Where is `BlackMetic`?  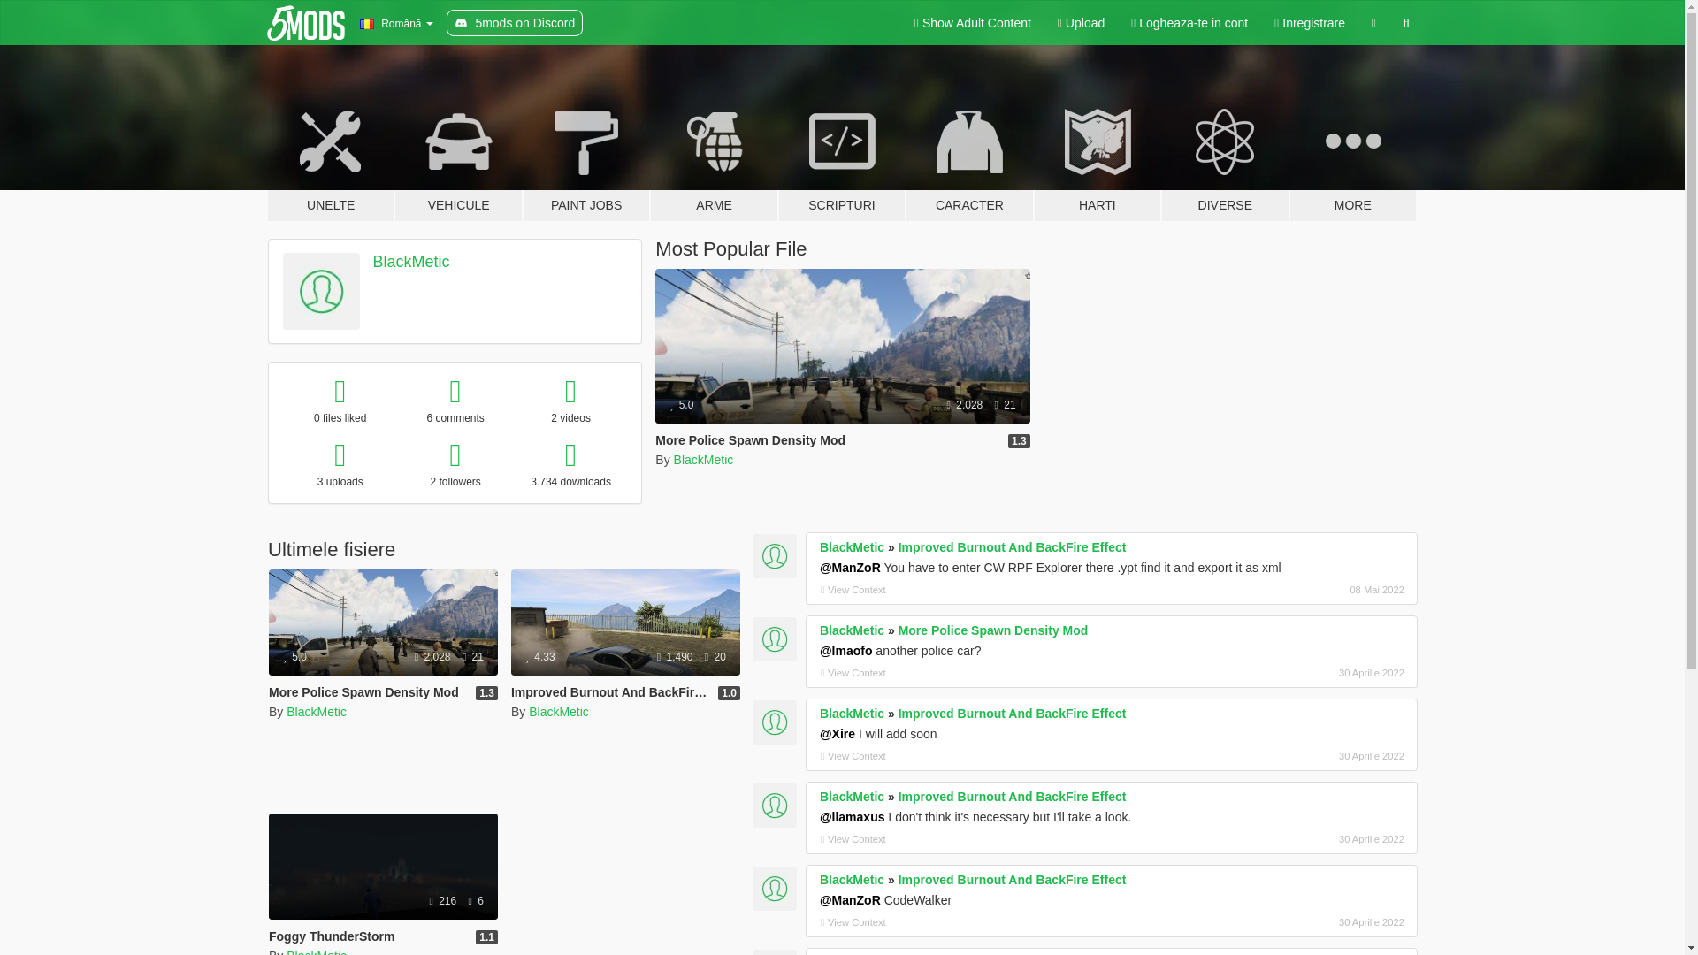 BlackMetic is located at coordinates (704, 460).